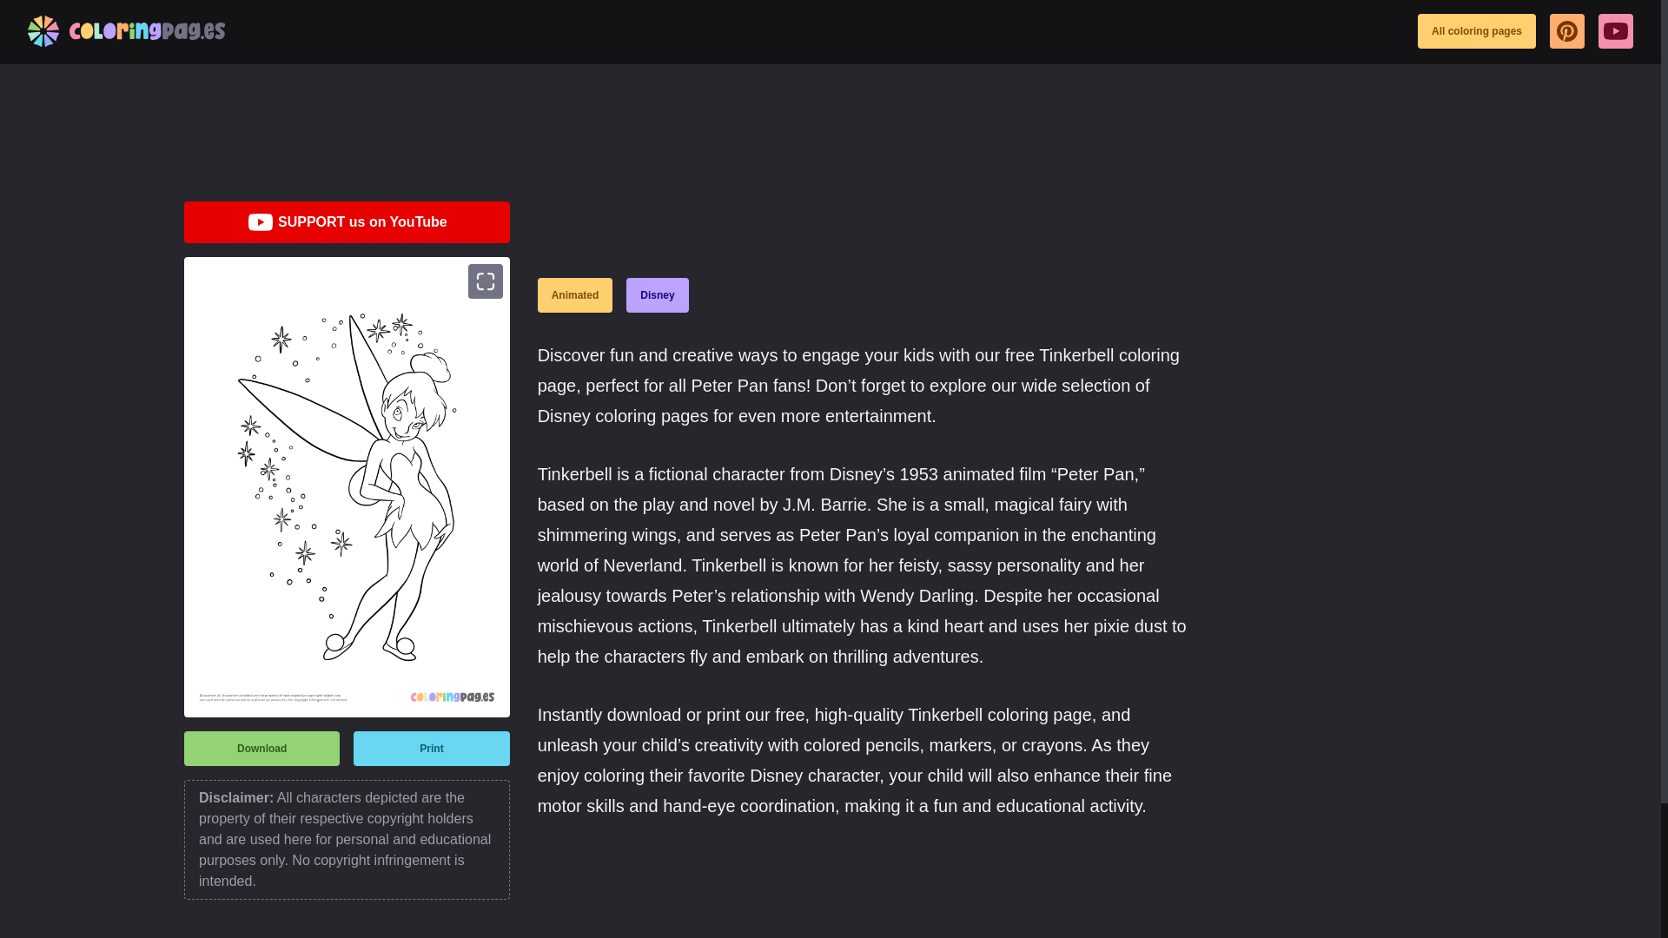 The width and height of the screenshot is (1668, 938). I want to click on Animated, so click(575, 294).